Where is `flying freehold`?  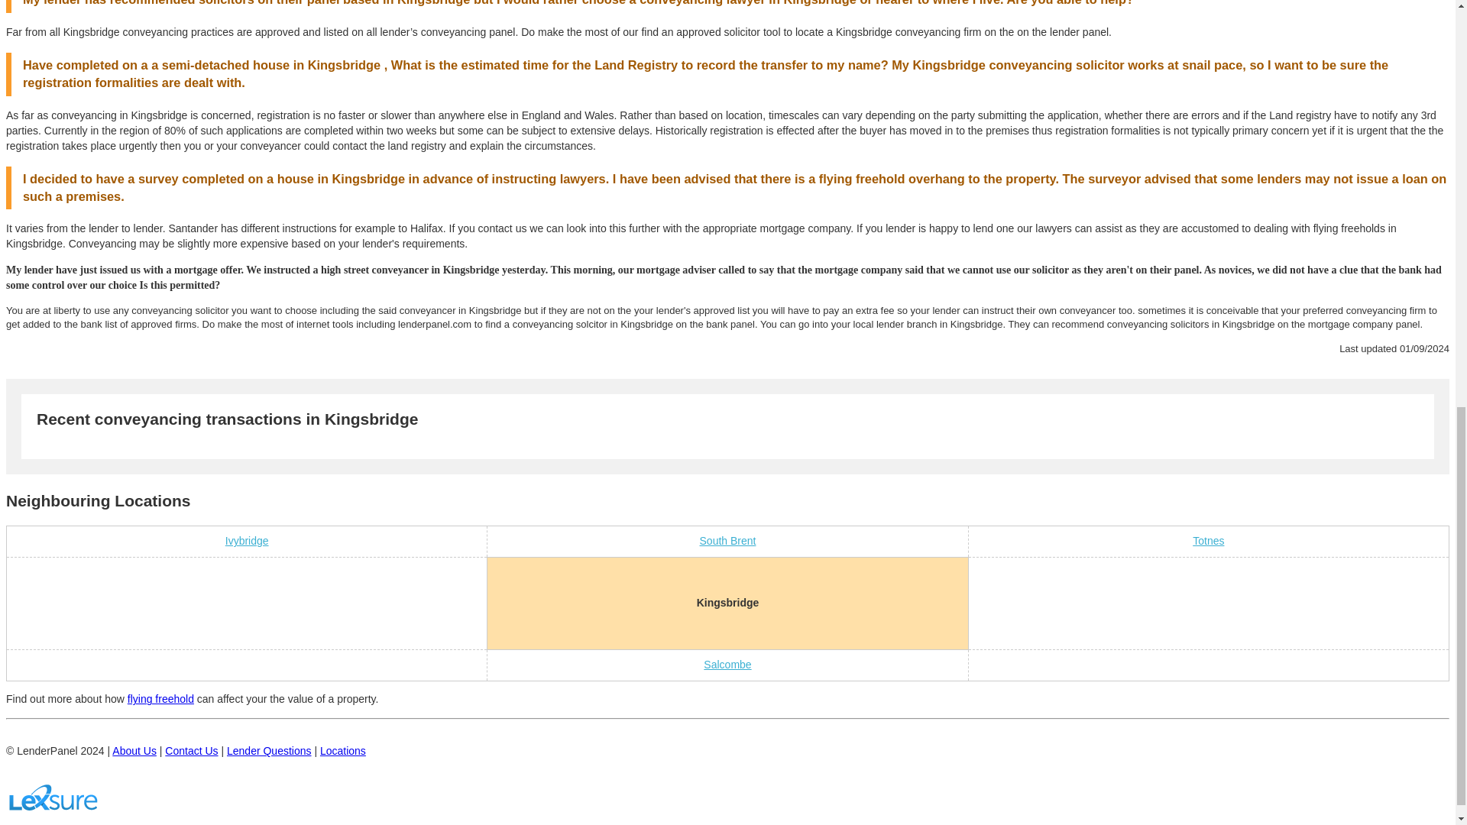
flying freehold is located at coordinates (160, 699).